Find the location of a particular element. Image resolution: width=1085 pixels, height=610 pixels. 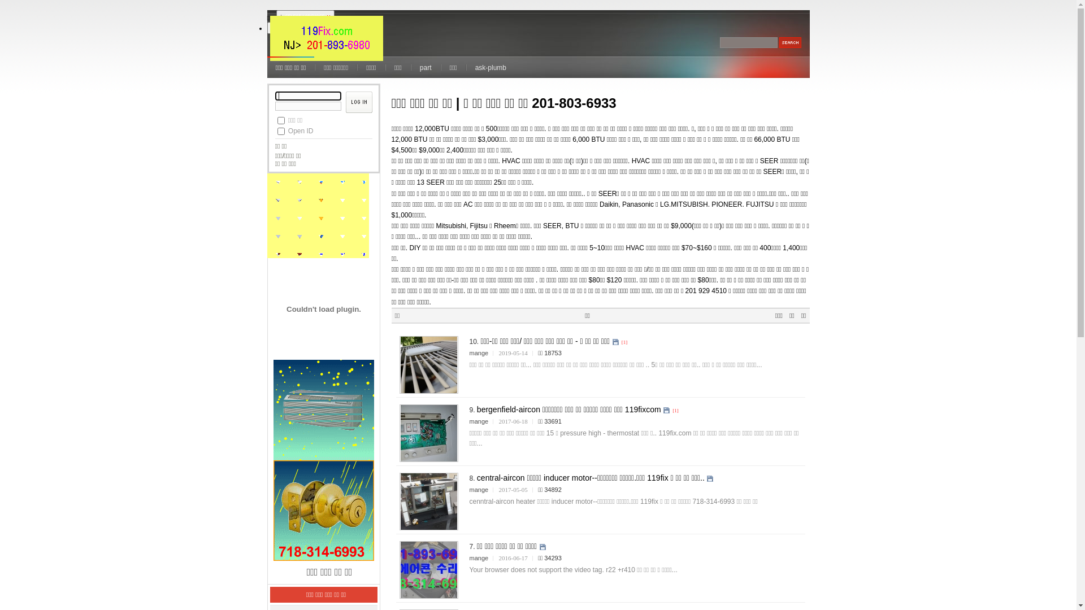

mange is located at coordinates (479, 558).